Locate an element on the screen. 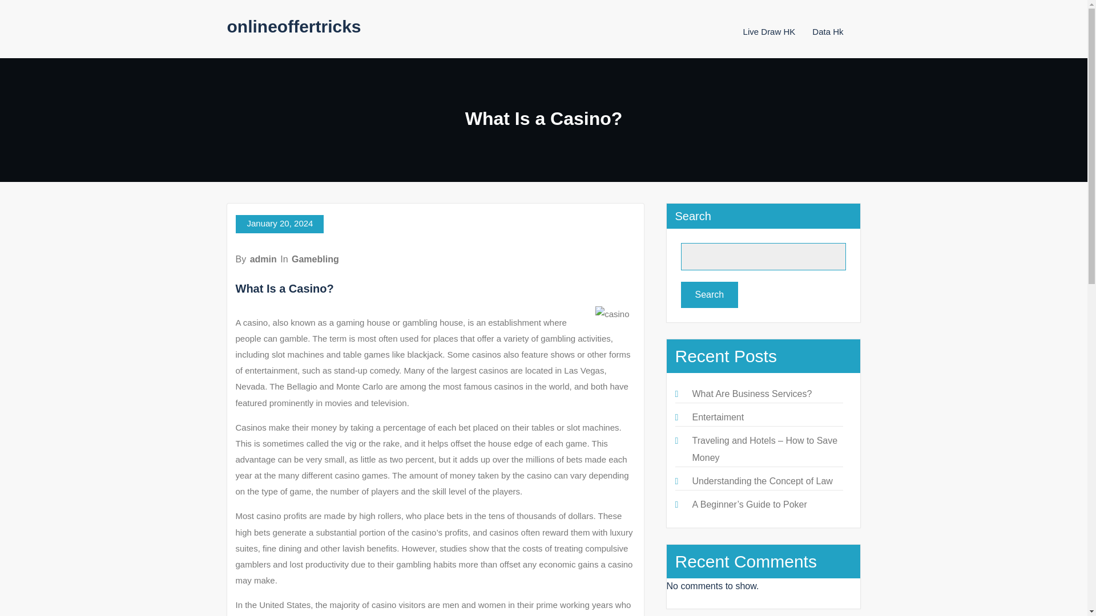  Entertaiment is located at coordinates (718, 416).